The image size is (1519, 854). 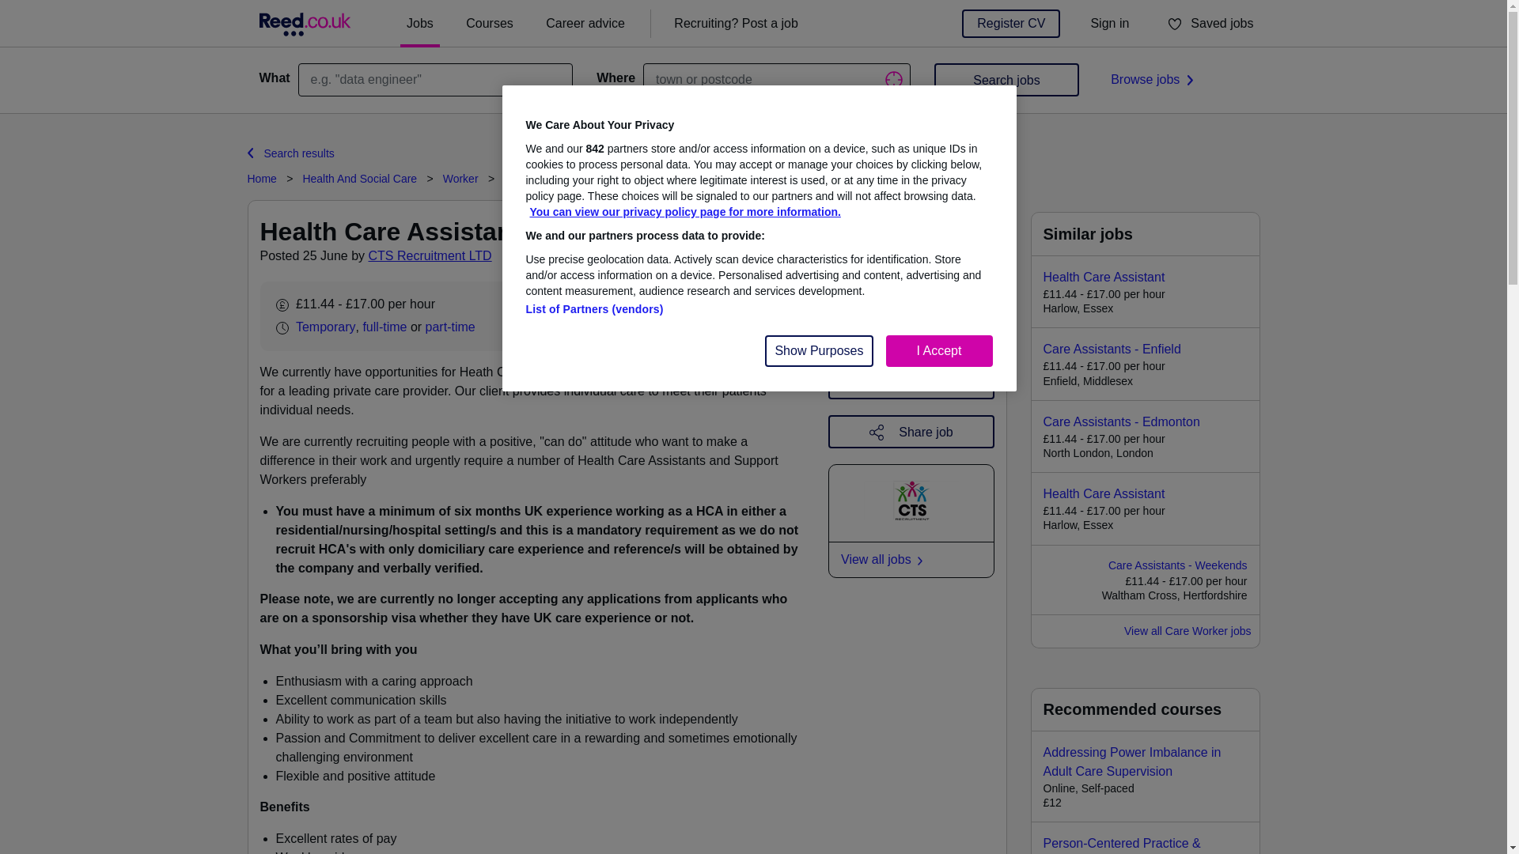 What do you see at coordinates (435, 79) in the screenshot?
I see `e.g. "data analyst"` at bounding box center [435, 79].